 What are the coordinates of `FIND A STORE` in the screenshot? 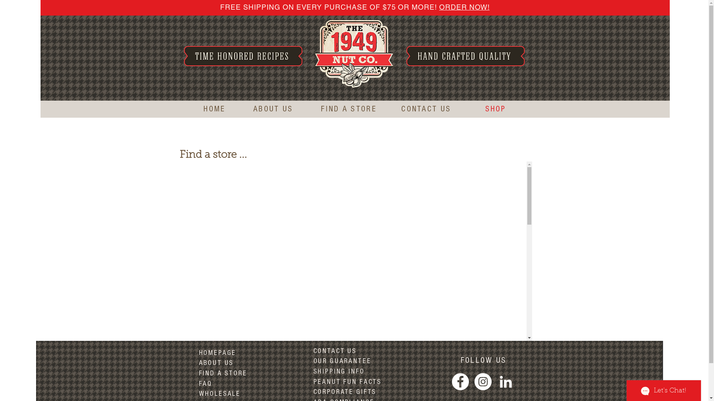 It's located at (349, 109).